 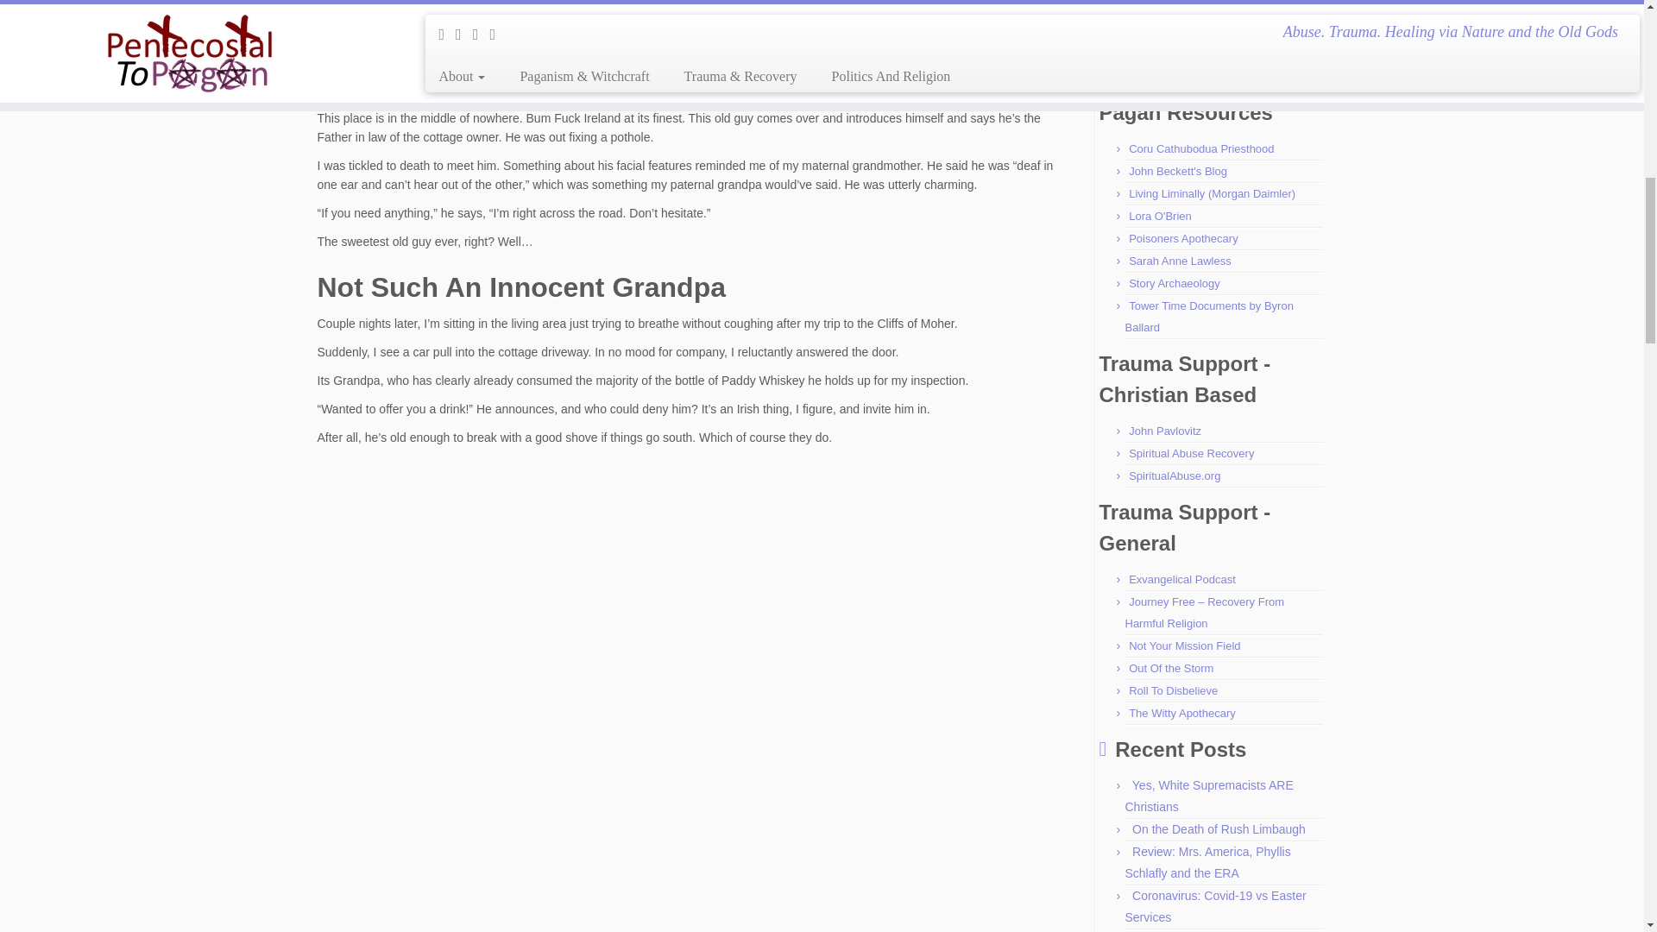 What do you see at coordinates (1165, 431) in the screenshot?
I see `John Pavlovitz` at bounding box center [1165, 431].